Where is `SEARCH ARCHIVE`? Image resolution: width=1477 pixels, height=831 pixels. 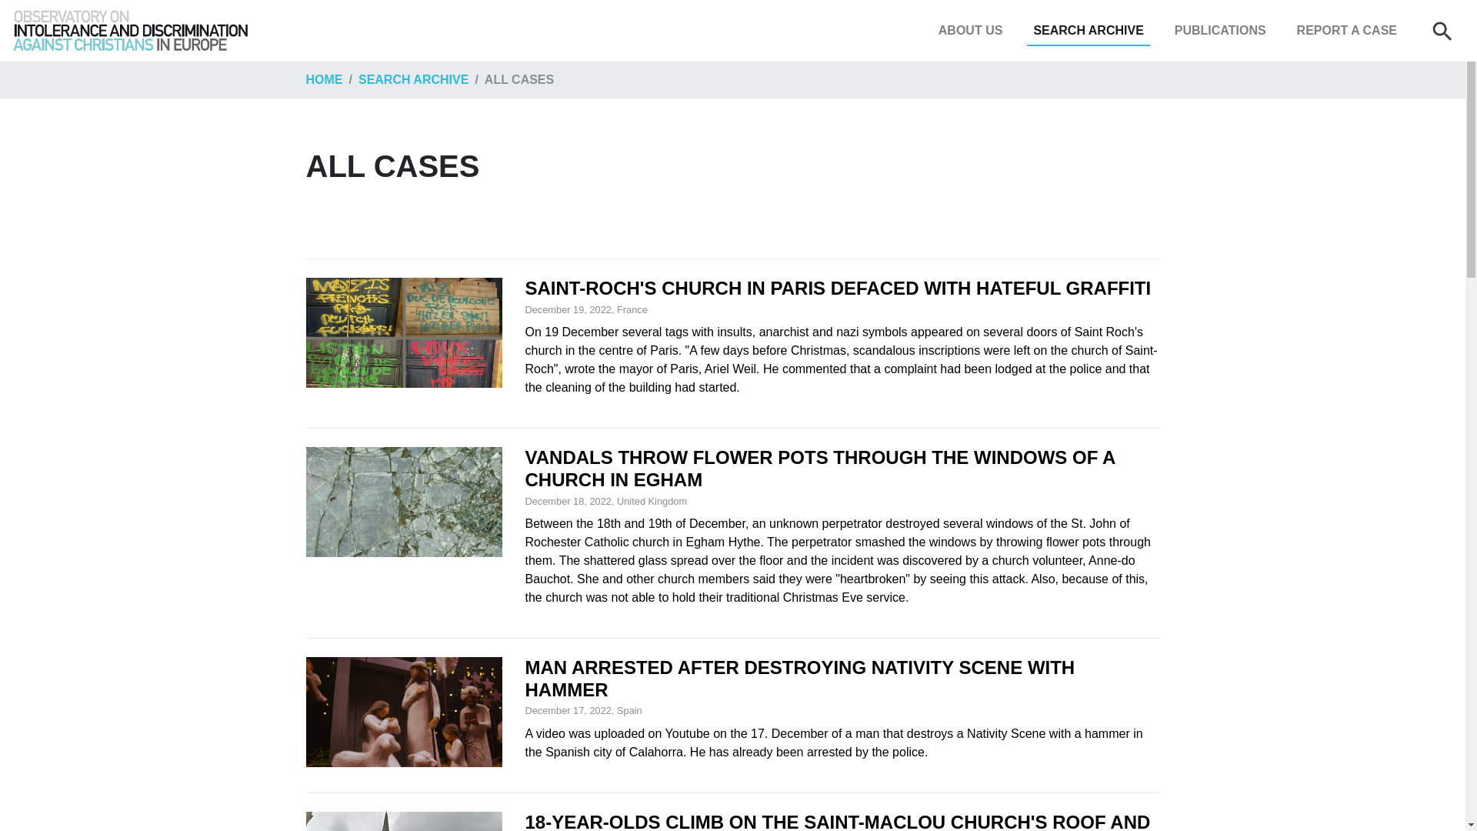
SEARCH ARCHIVE is located at coordinates (1088, 31).